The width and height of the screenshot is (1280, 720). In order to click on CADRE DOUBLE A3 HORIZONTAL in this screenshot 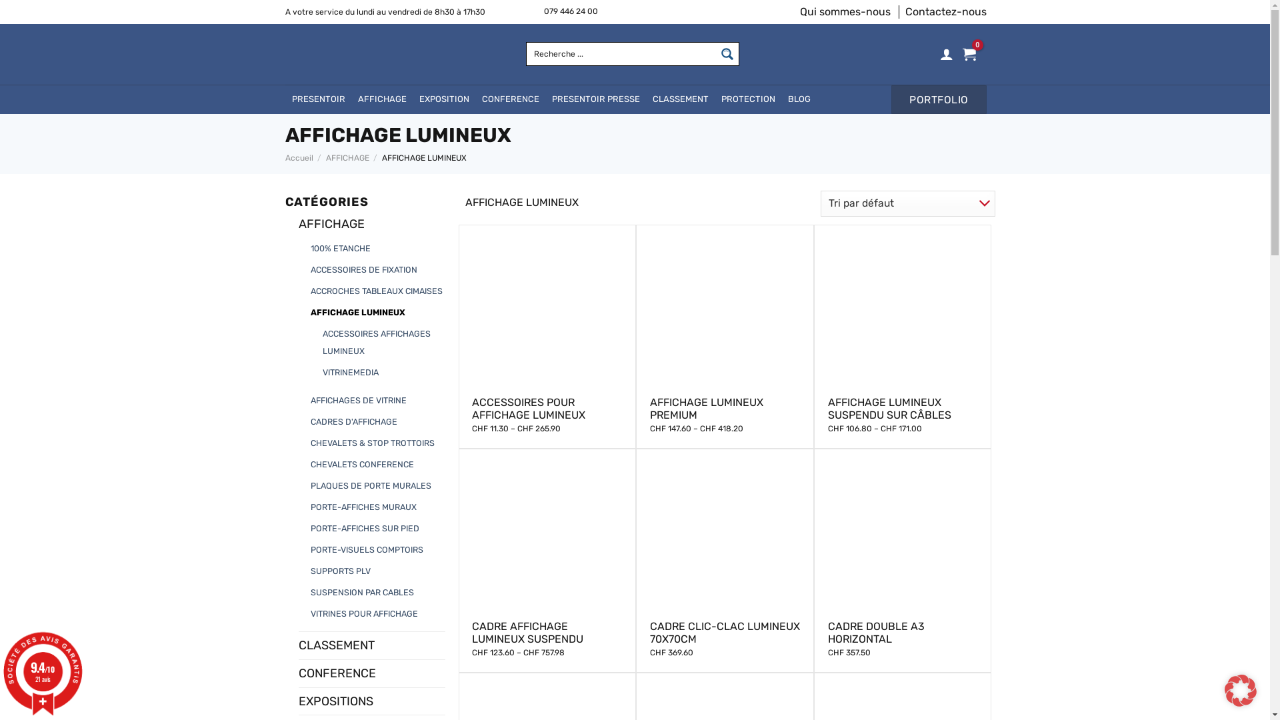, I will do `click(903, 633)`.